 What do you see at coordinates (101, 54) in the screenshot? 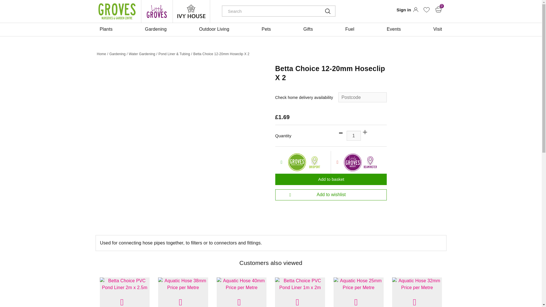
I see `Home` at bounding box center [101, 54].